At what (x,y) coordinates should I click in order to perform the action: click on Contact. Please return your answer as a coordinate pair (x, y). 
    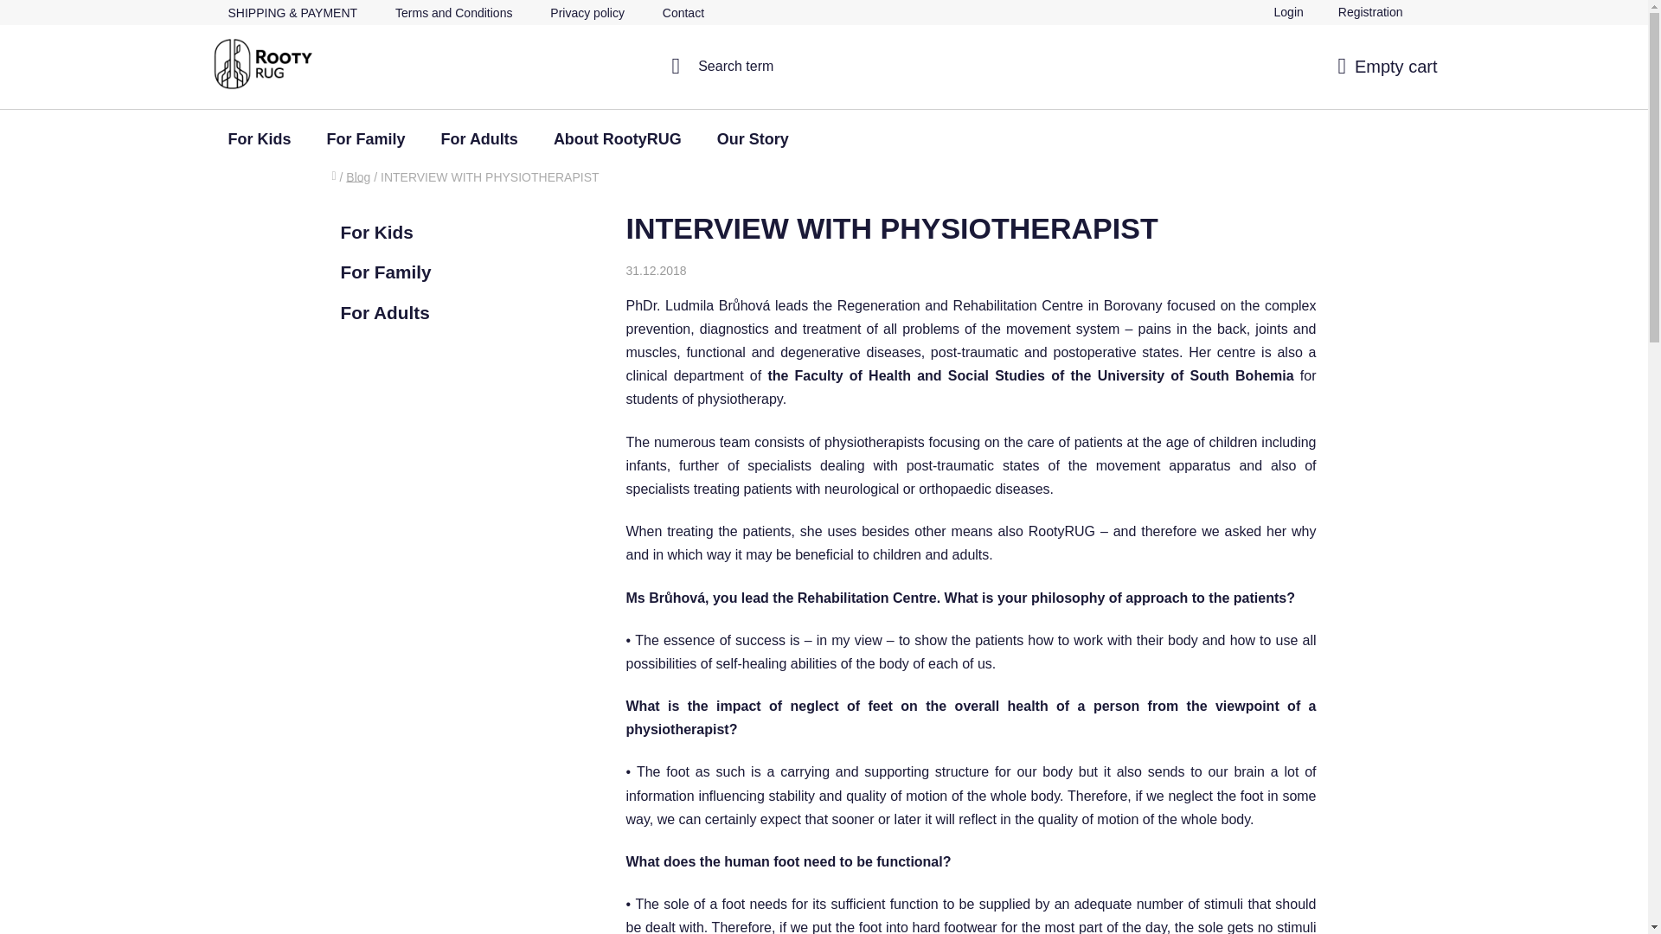
    Looking at the image, I should click on (683, 14).